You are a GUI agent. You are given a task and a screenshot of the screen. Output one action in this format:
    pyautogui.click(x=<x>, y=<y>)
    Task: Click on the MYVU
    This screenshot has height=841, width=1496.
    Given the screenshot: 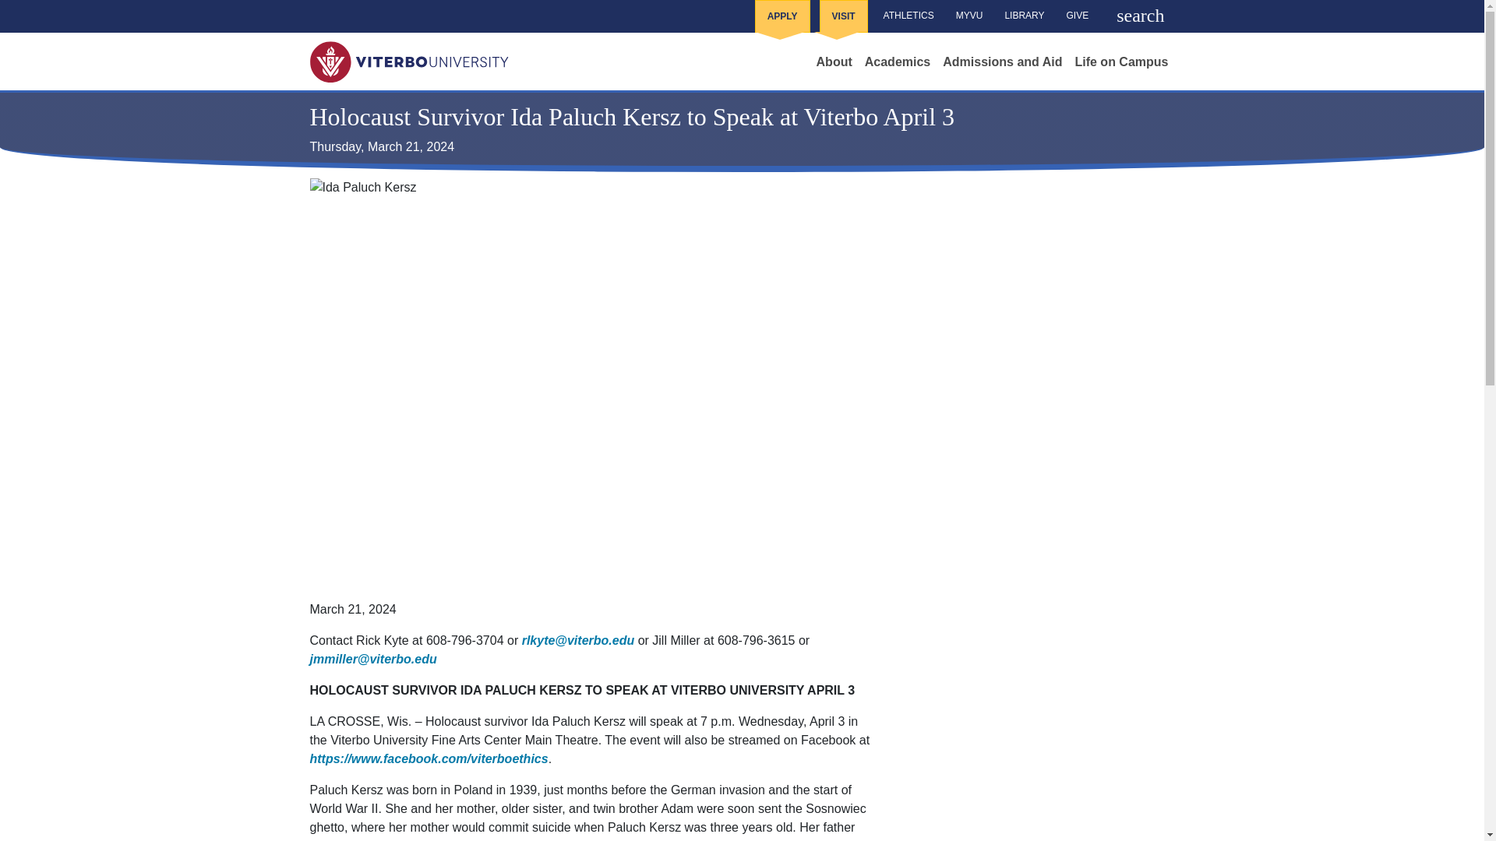 What is the action you would take?
    pyautogui.click(x=969, y=16)
    